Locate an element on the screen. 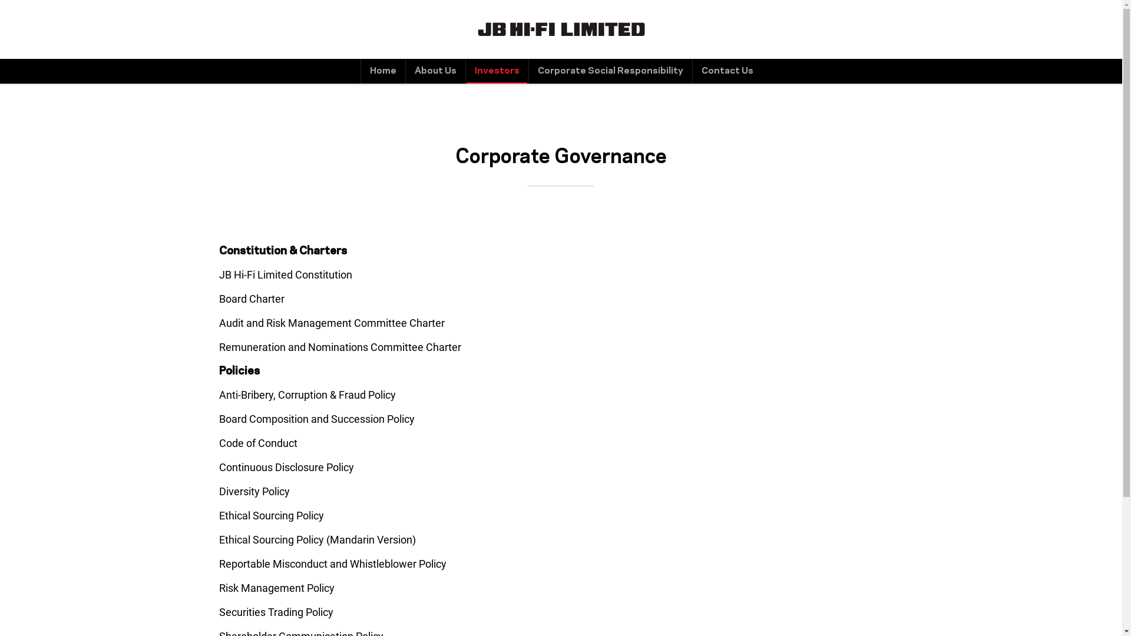 Image resolution: width=1131 pixels, height=636 pixels. Ethical Sourcing Policy (Mandarin Version) is located at coordinates (318, 539).